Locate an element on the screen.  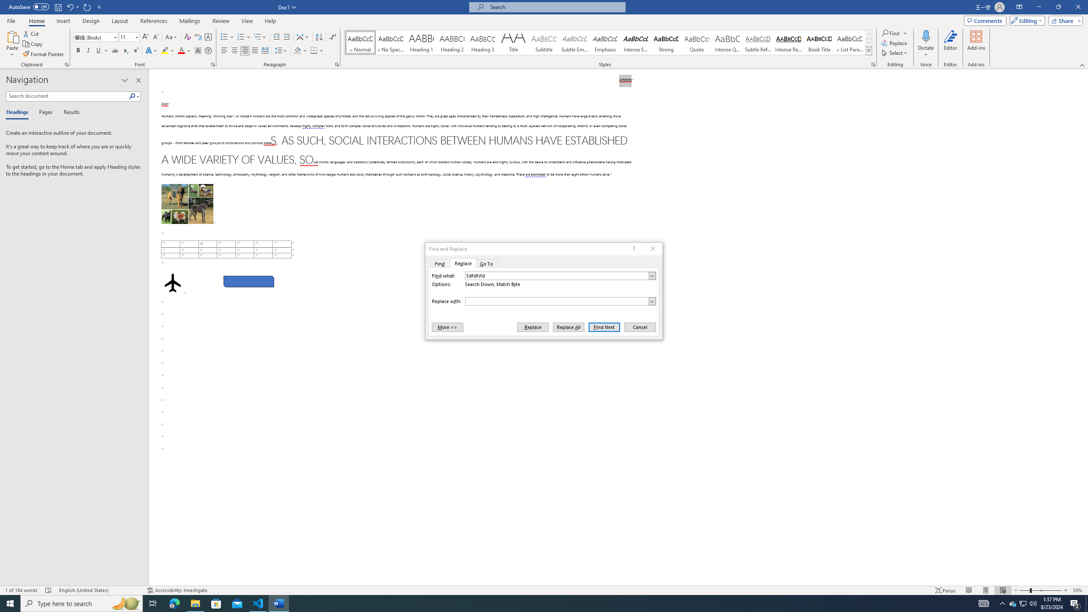
Text Effects and Typography is located at coordinates (151, 51).